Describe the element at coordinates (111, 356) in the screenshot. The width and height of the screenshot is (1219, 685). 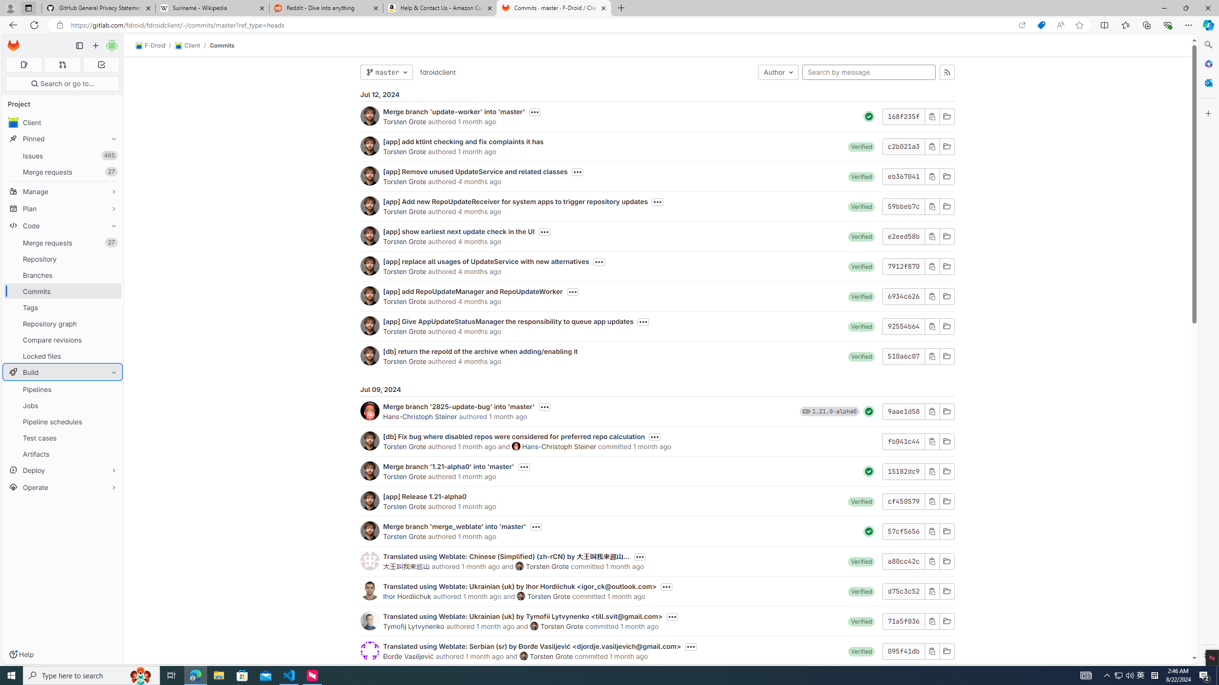
I see `Pin Locked files` at that location.